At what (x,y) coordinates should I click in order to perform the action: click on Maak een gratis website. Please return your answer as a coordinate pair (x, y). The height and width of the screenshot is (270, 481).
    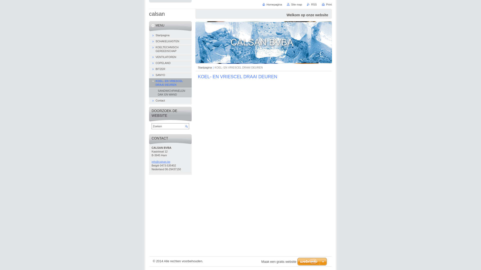
    Looking at the image, I should click on (279, 261).